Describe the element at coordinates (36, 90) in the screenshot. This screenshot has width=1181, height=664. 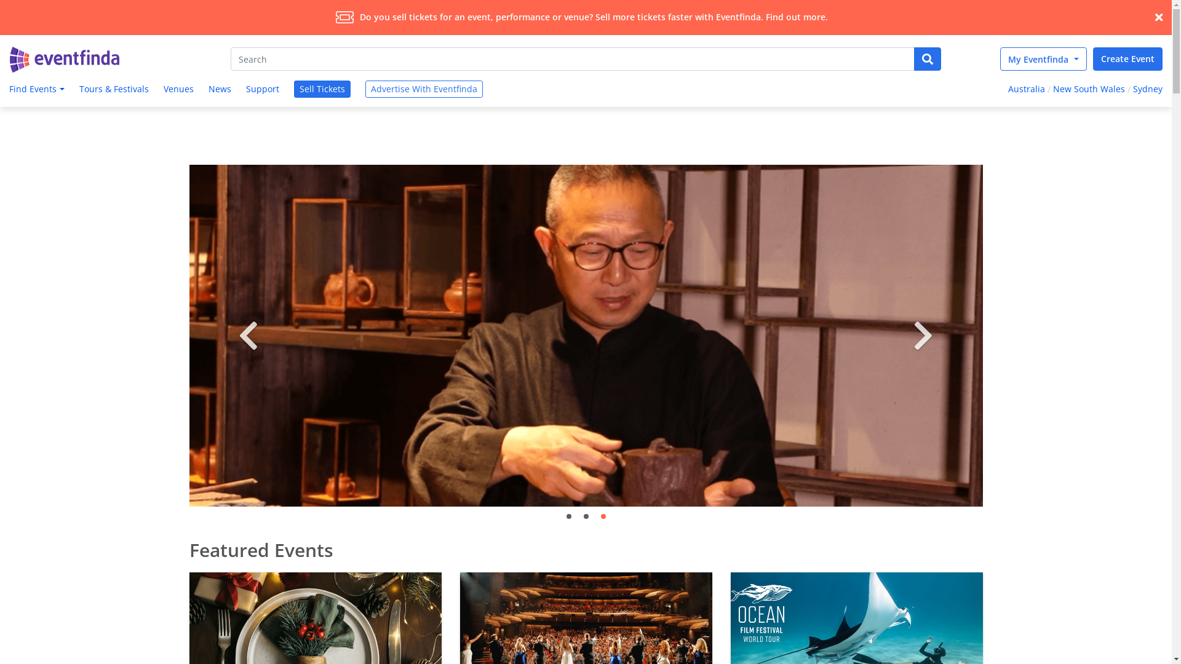
I see `Find Events` at that location.